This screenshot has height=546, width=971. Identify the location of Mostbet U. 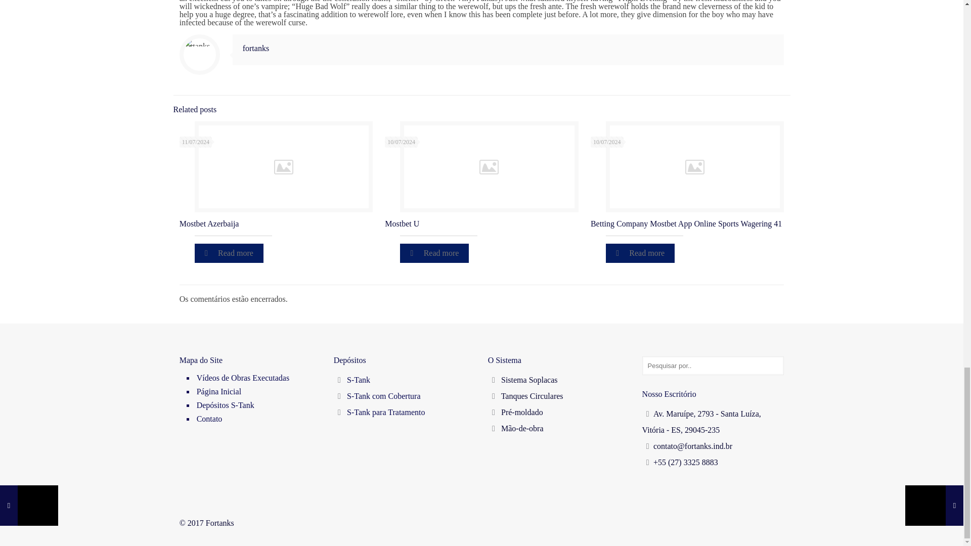
(402, 223).